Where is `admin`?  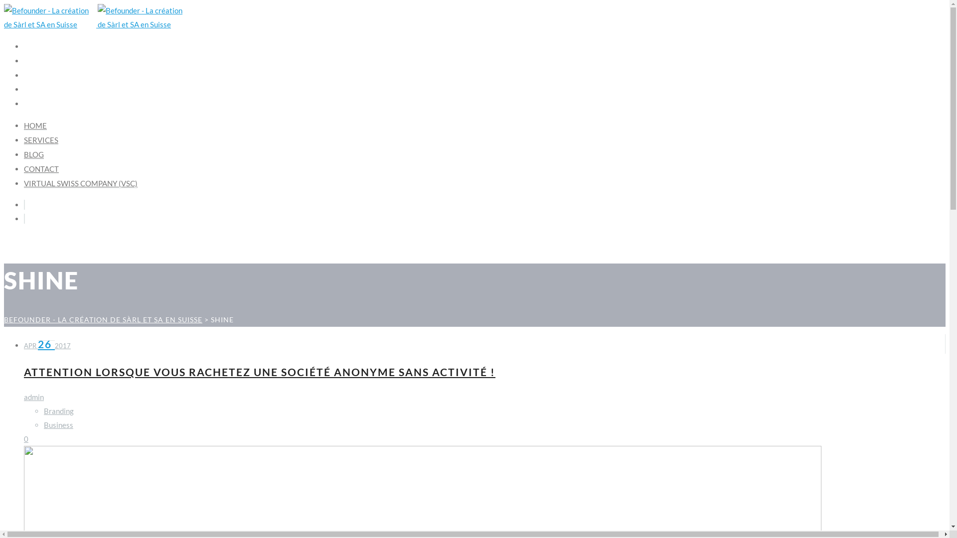
admin is located at coordinates (34, 397).